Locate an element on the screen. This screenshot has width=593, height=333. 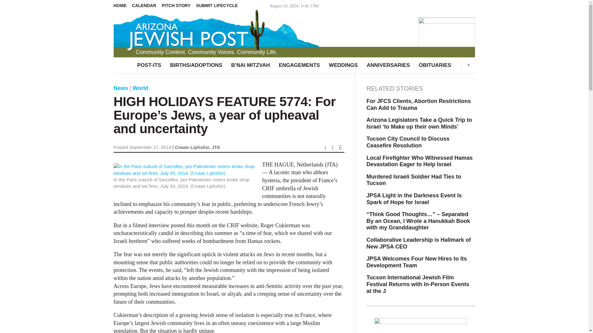
WEDDINGS is located at coordinates (343, 65).